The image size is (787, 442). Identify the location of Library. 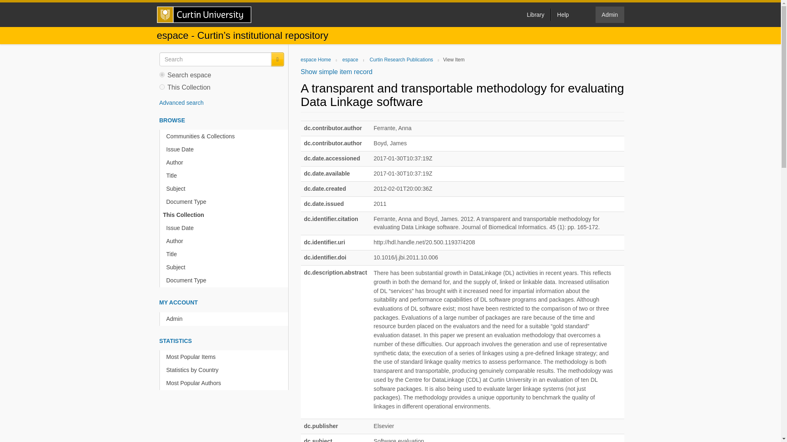
(535, 14).